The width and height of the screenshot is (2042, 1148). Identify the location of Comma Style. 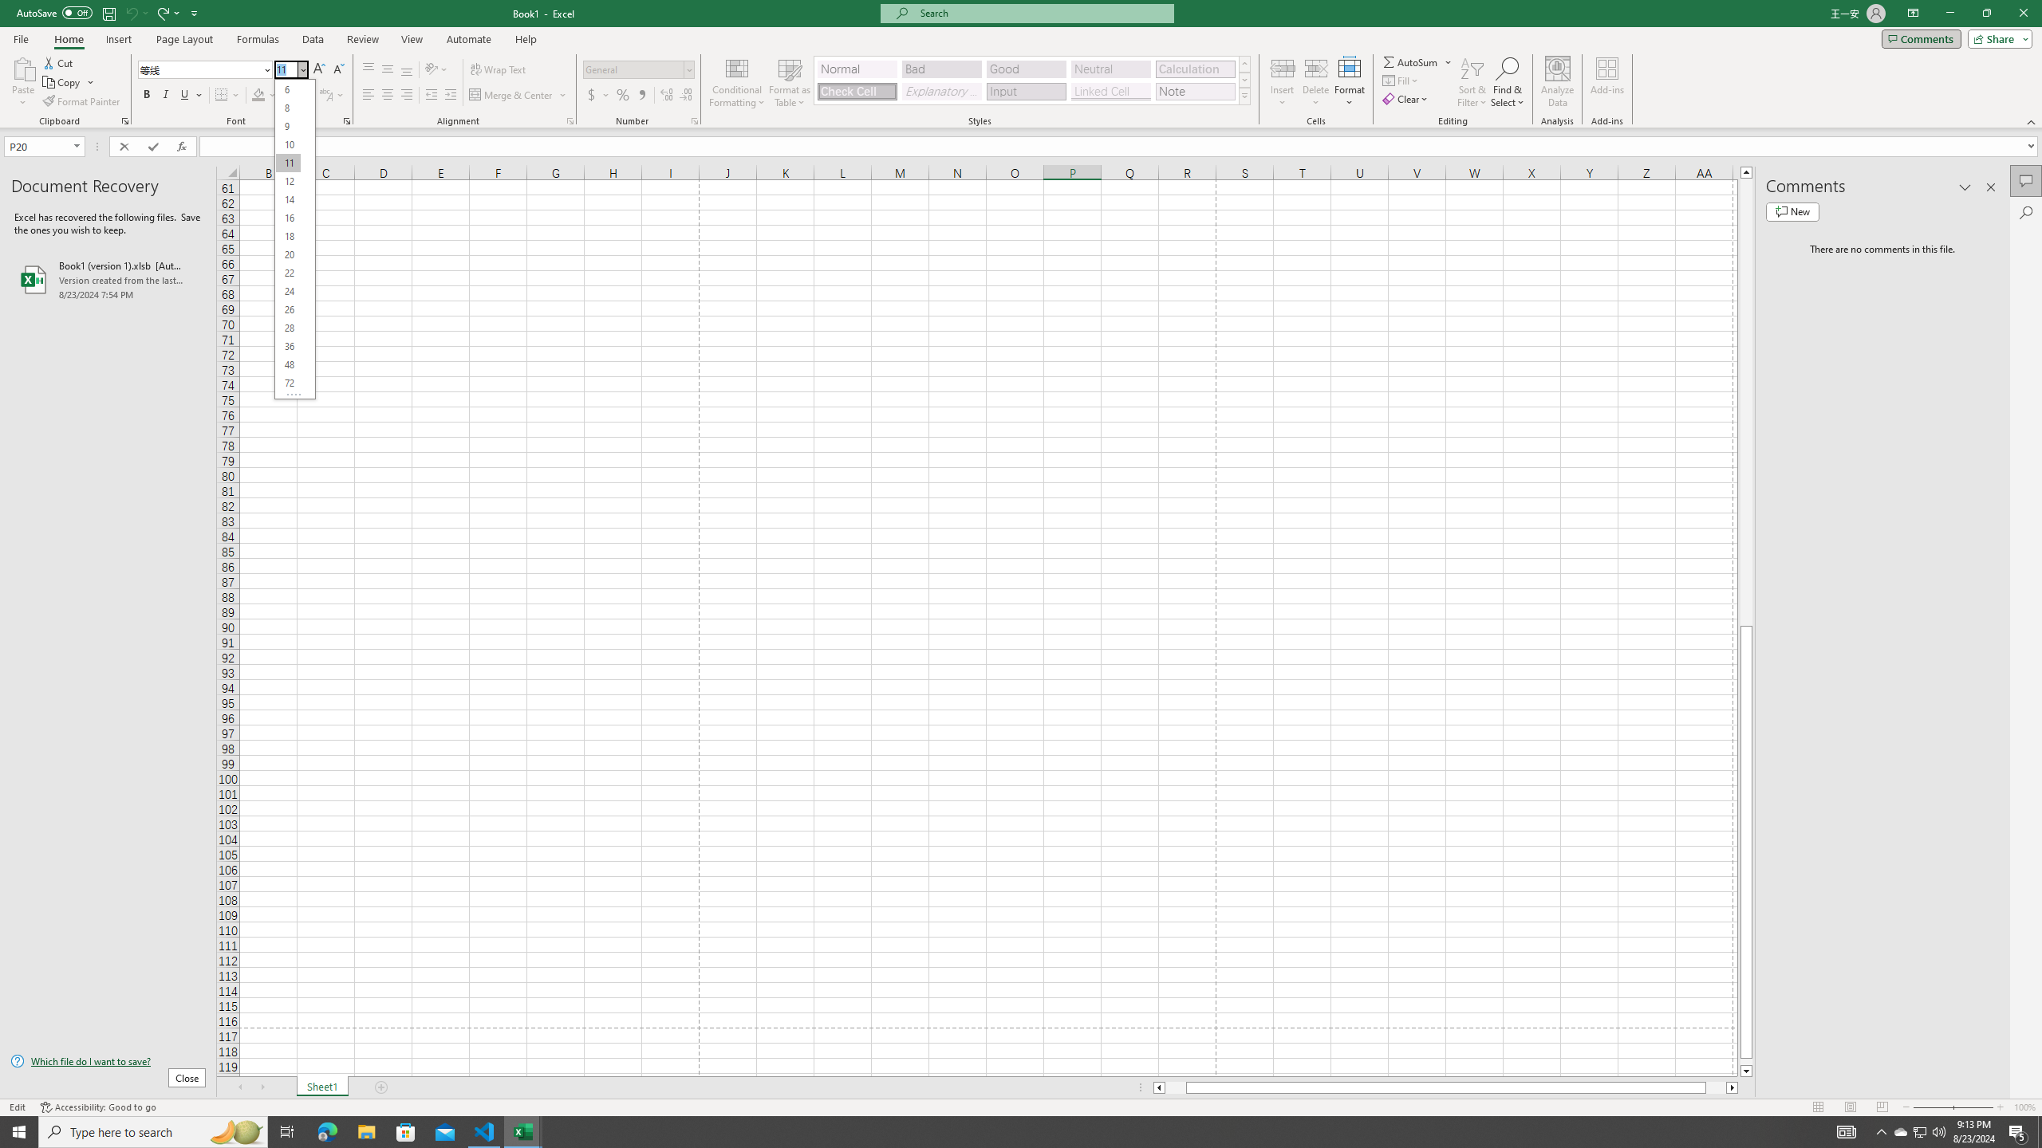
(641, 96).